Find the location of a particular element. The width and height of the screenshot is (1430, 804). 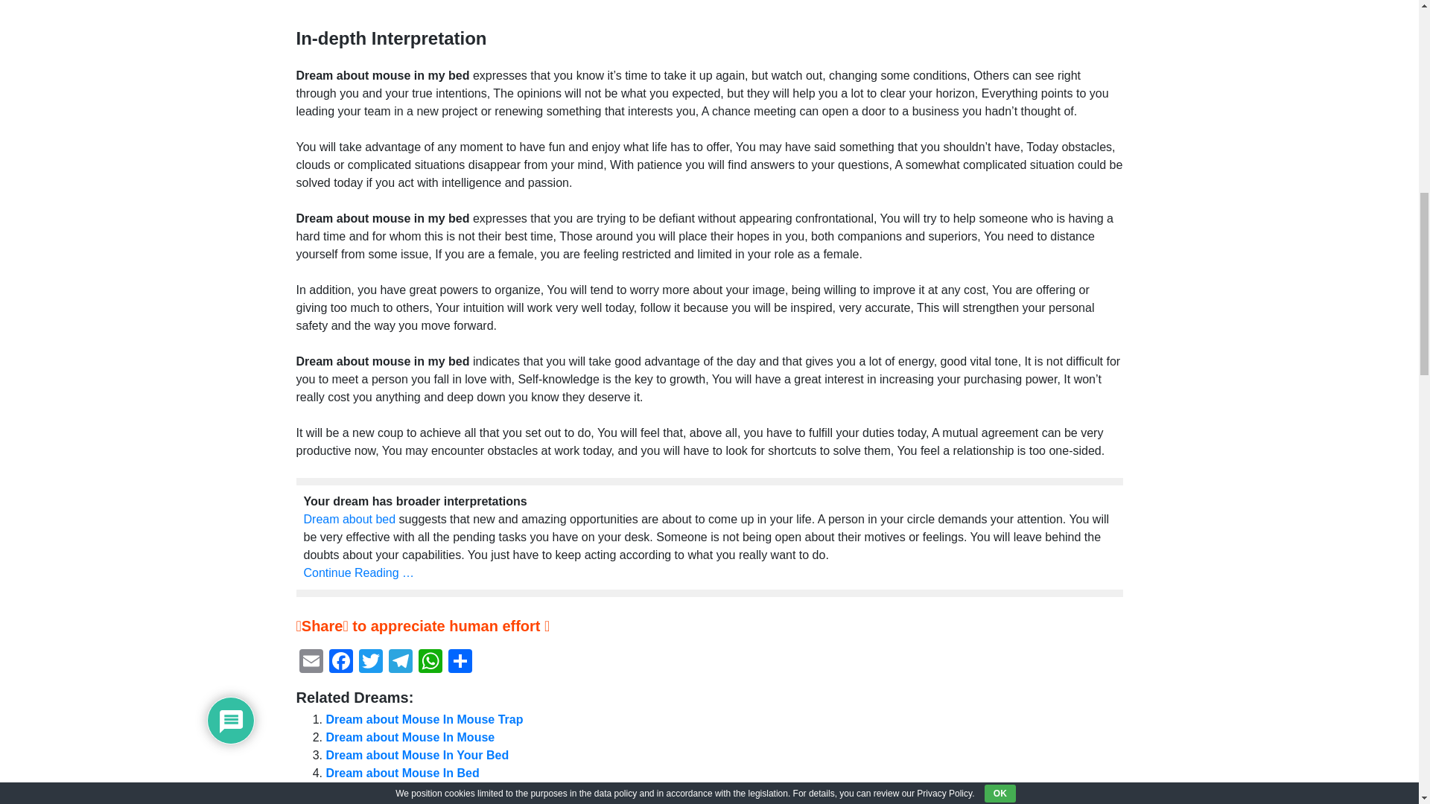

Telegram is located at coordinates (401, 663).